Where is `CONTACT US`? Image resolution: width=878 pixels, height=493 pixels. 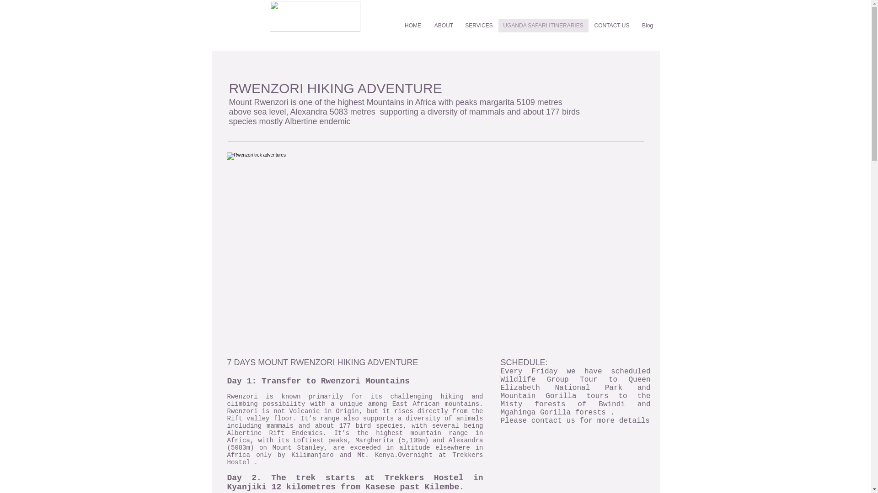
CONTACT US is located at coordinates (611, 26).